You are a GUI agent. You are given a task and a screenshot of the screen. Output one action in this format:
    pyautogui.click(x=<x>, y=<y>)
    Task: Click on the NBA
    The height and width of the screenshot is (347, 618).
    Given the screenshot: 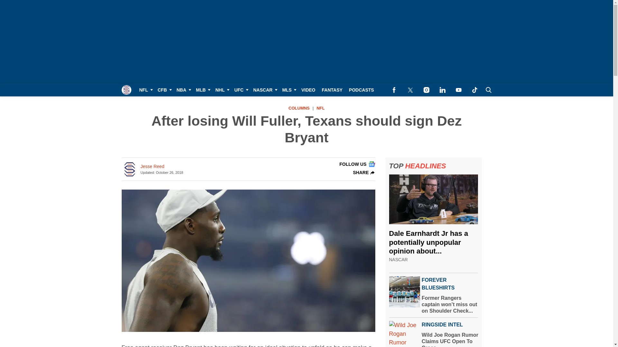 What is the action you would take?
    pyautogui.click(x=183, y=90)
    